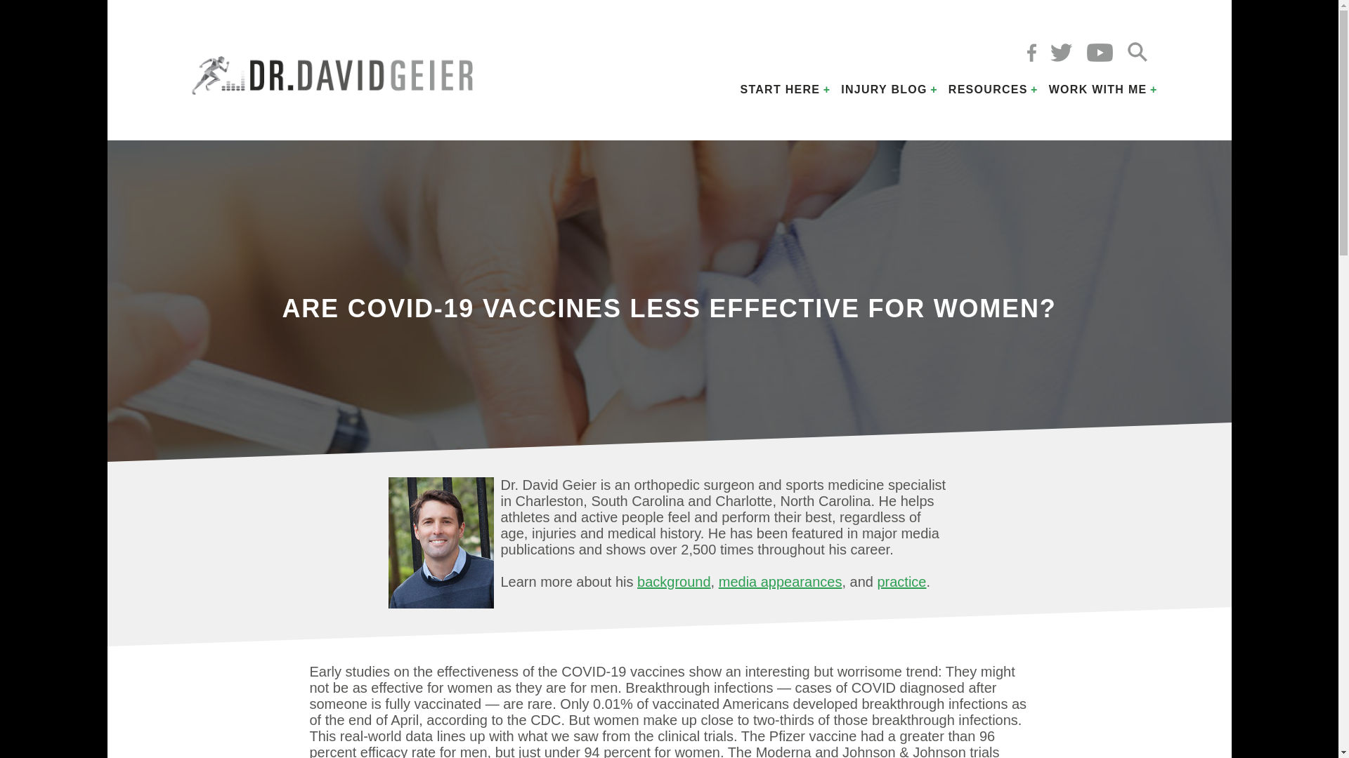 This screenshot has height=758, width=1349. I want to click on WORK WITH ME, so click(1098, 90).